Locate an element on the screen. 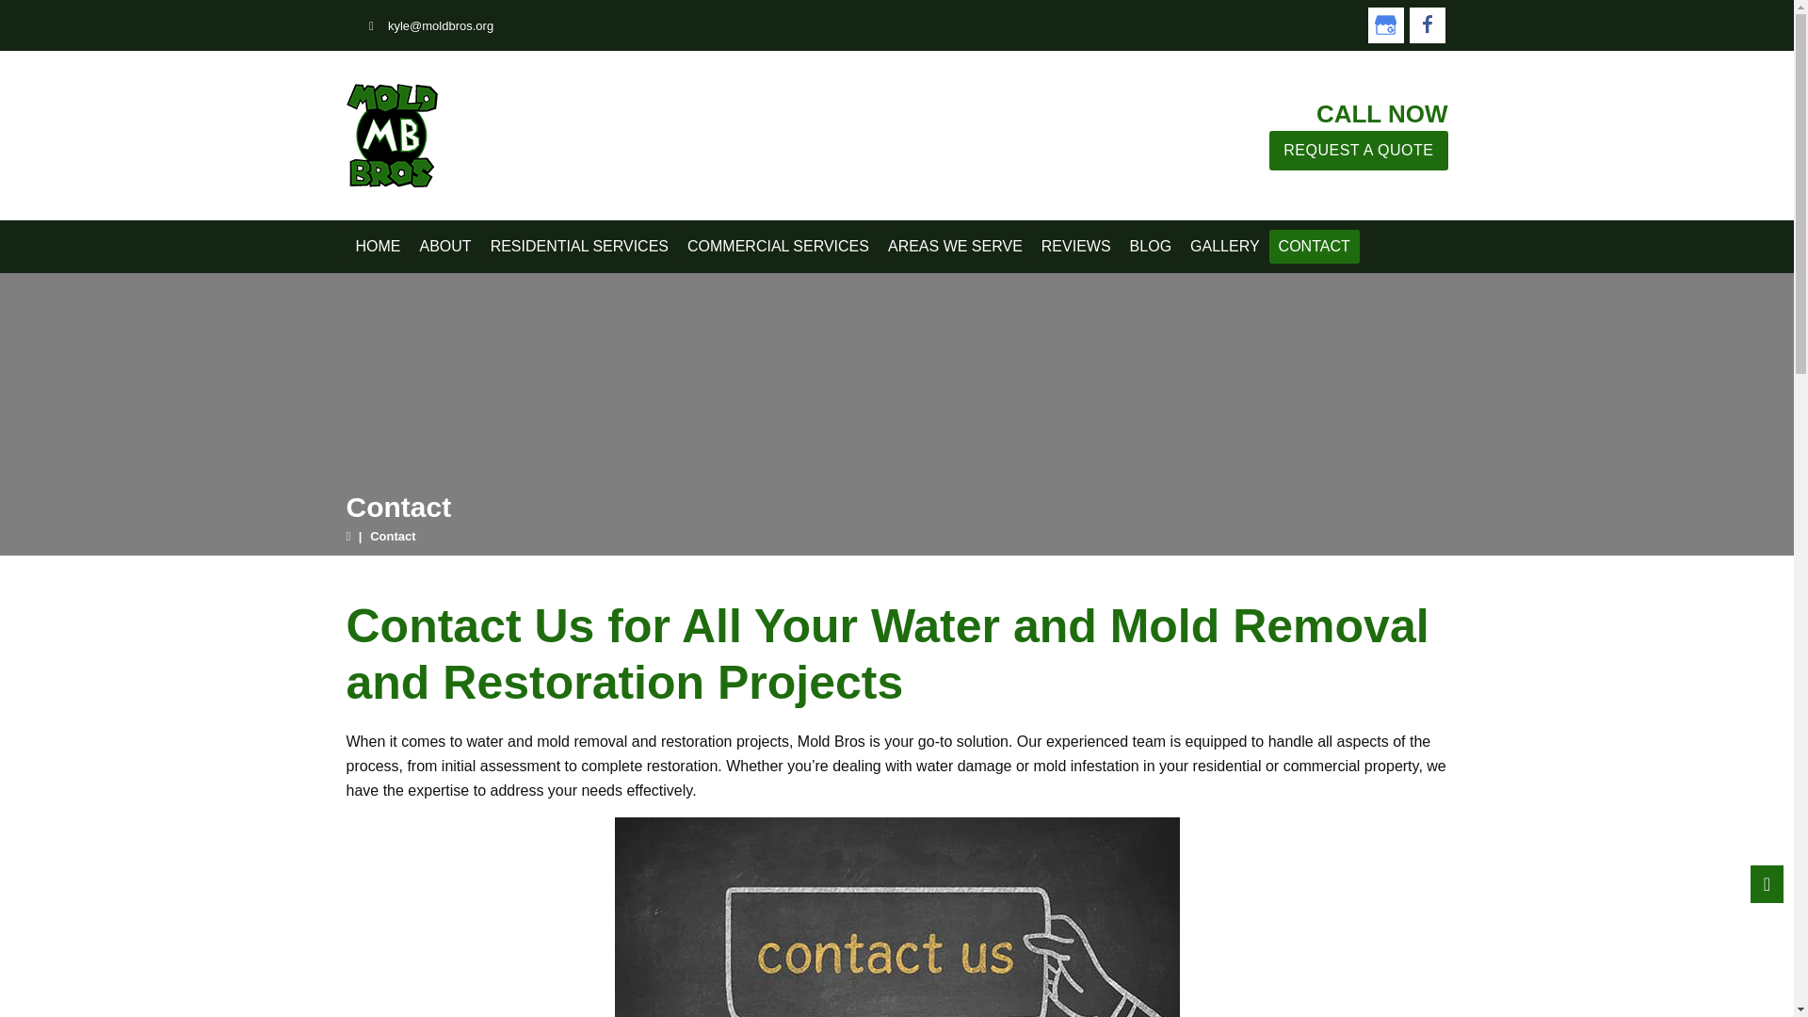  RESIDENTIAL SERVICES is located at coordinates (579, 247).